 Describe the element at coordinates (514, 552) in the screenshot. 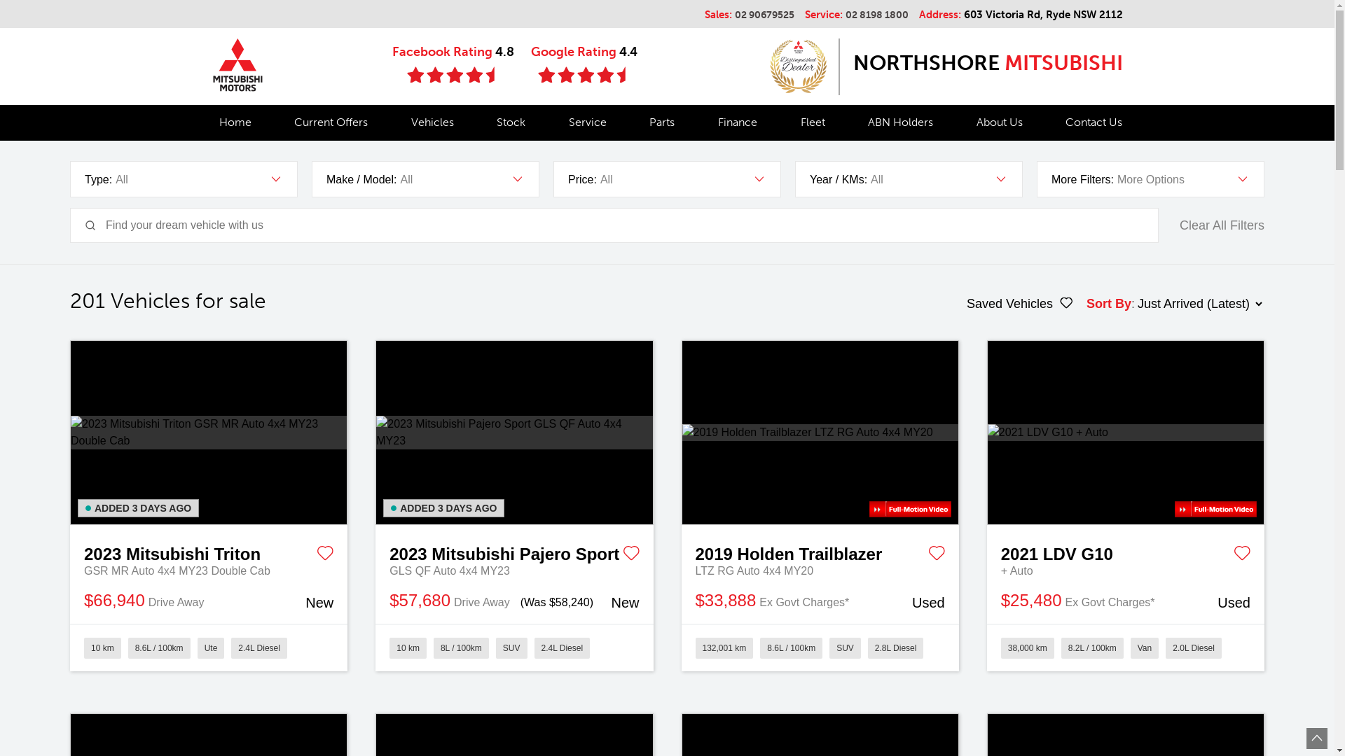

I see `2023 Mitsubishi Pajero Sport
GLS QF Auto 4x4 MY23` at that location.